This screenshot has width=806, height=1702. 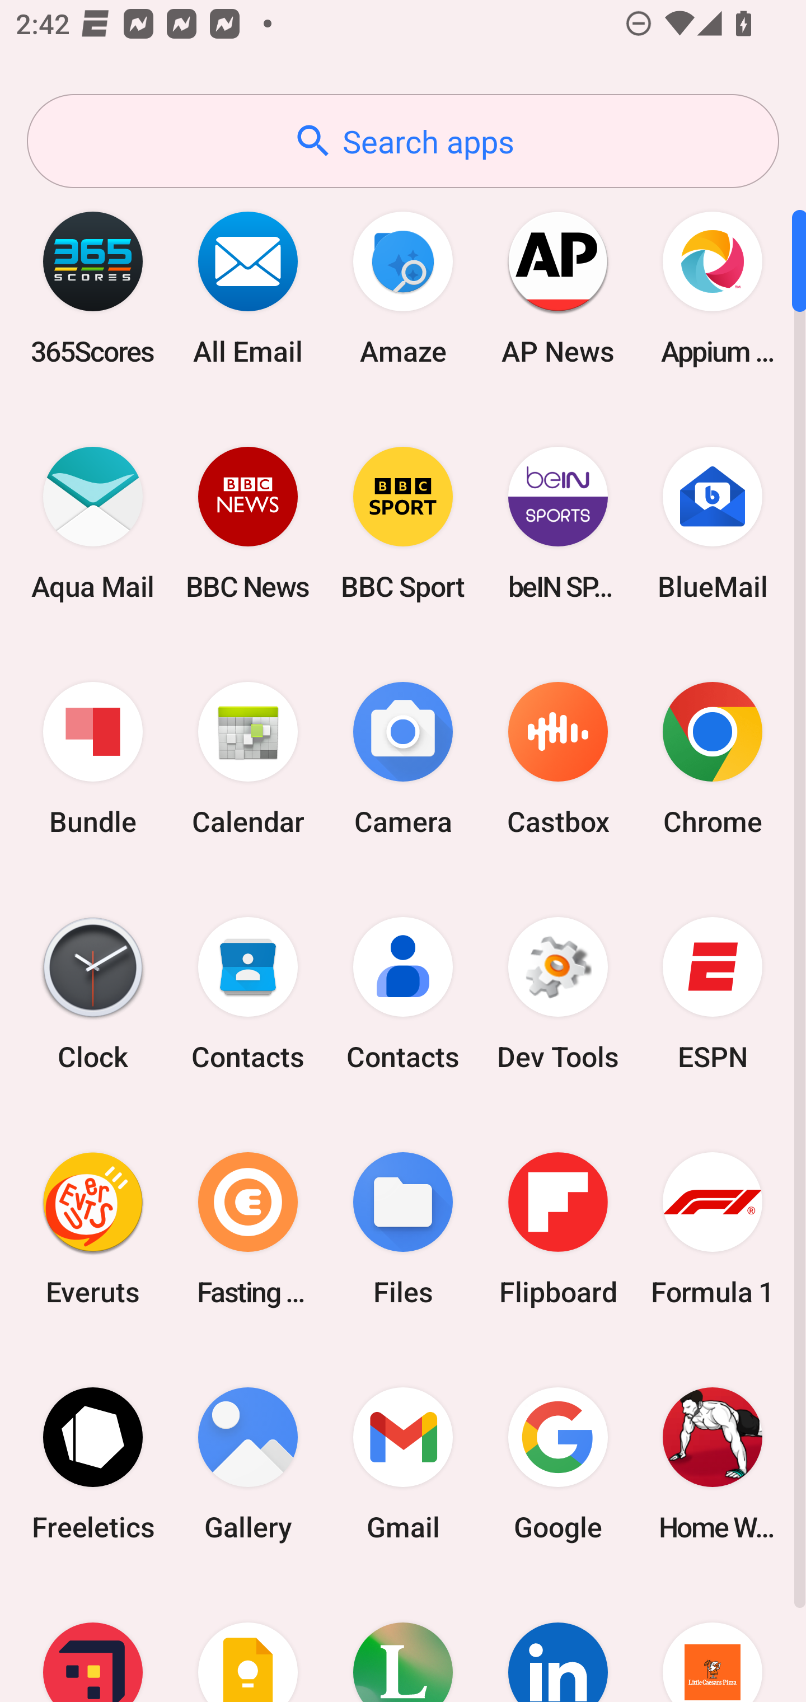 What do you see at coordinates (248, 1642) in the screenshot?
I see `Keep Notes` at bounding box center [248, 1642].